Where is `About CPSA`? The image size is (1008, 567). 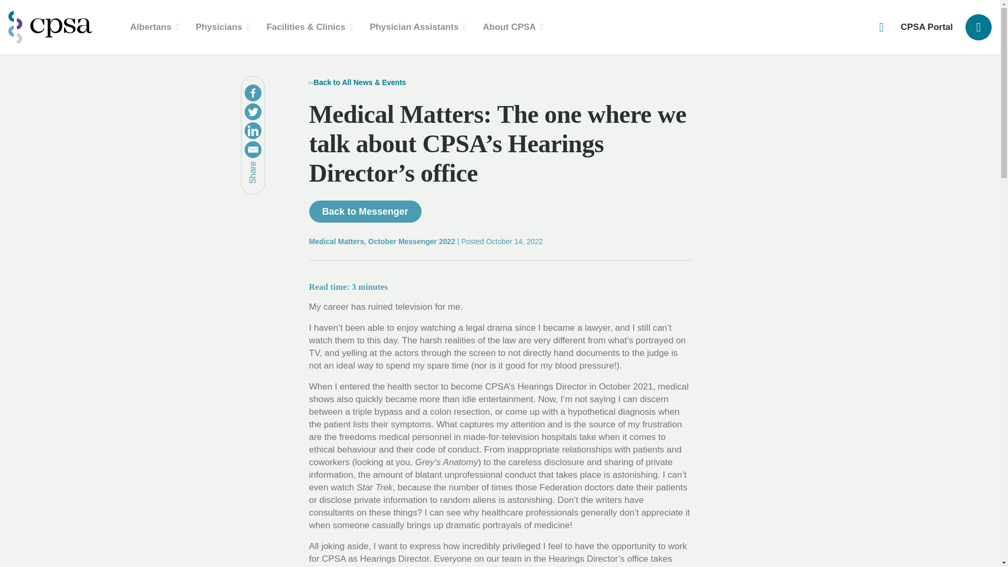
About CPSA is located at coordinates (513, 27).